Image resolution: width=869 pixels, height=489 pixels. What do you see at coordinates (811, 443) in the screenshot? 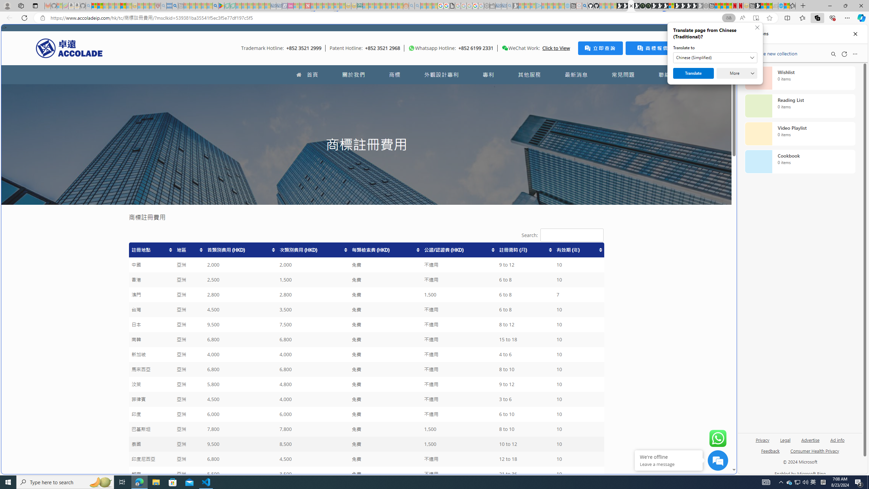
I see `Advertise` at bounding box center [811, 443].